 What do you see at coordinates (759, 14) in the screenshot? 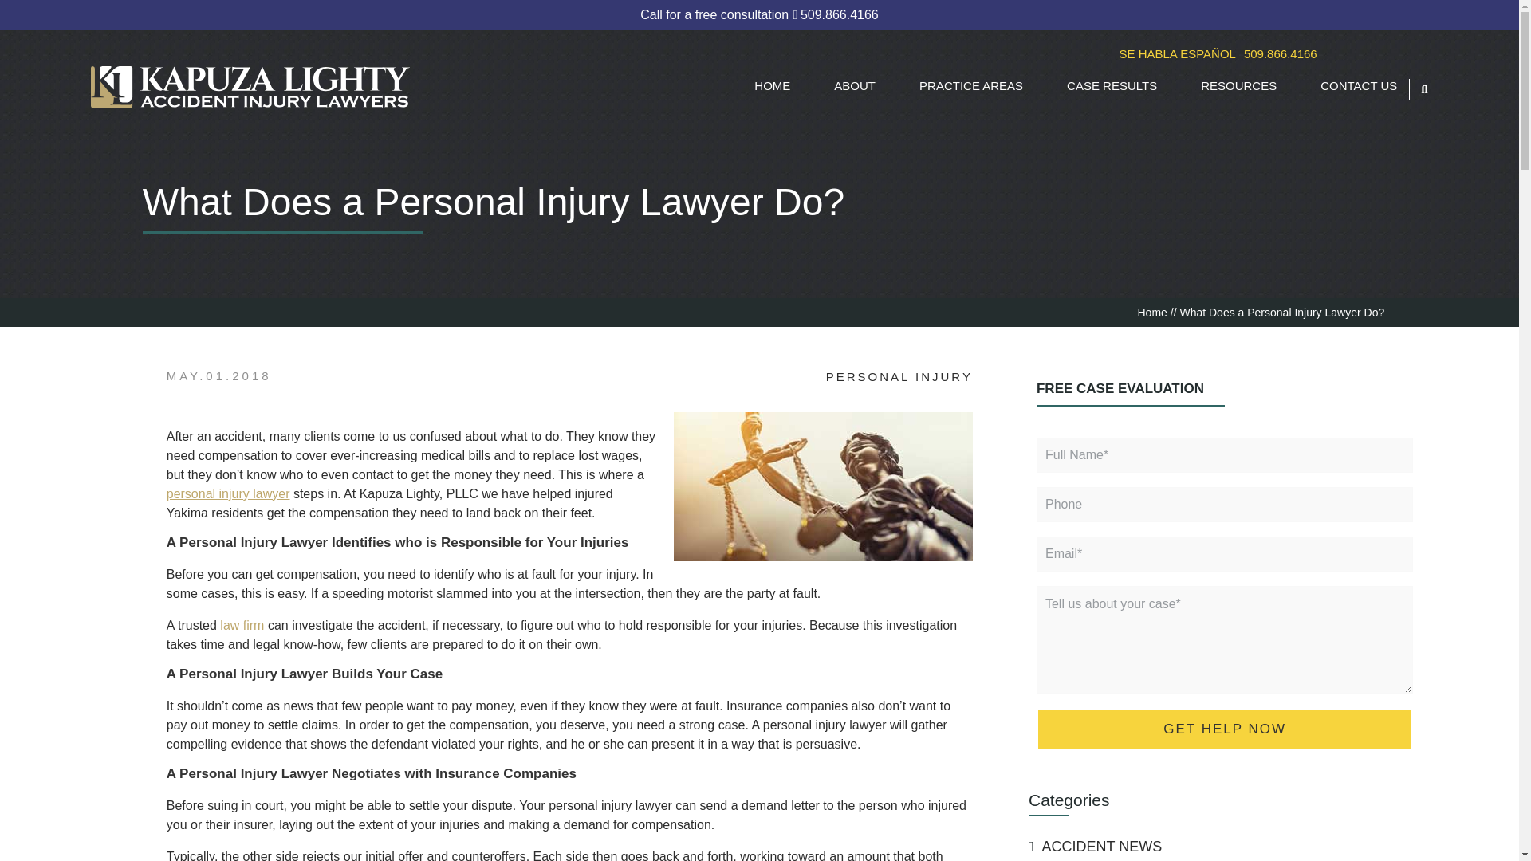
I see `Call` at bounding box center [759, 14].